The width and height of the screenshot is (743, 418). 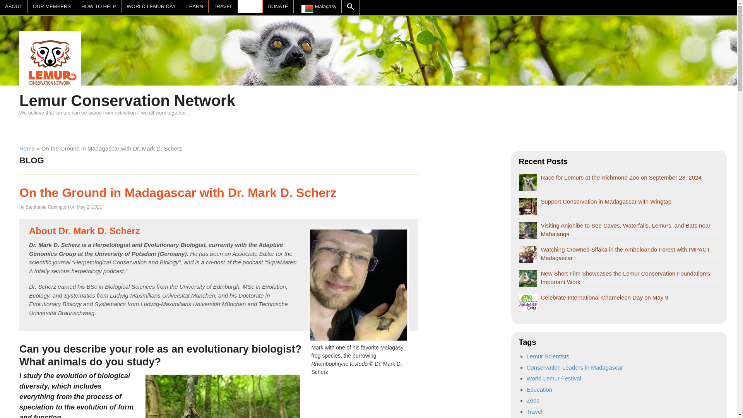 I want to click on TRAVEL, so click(x=223, y=6).